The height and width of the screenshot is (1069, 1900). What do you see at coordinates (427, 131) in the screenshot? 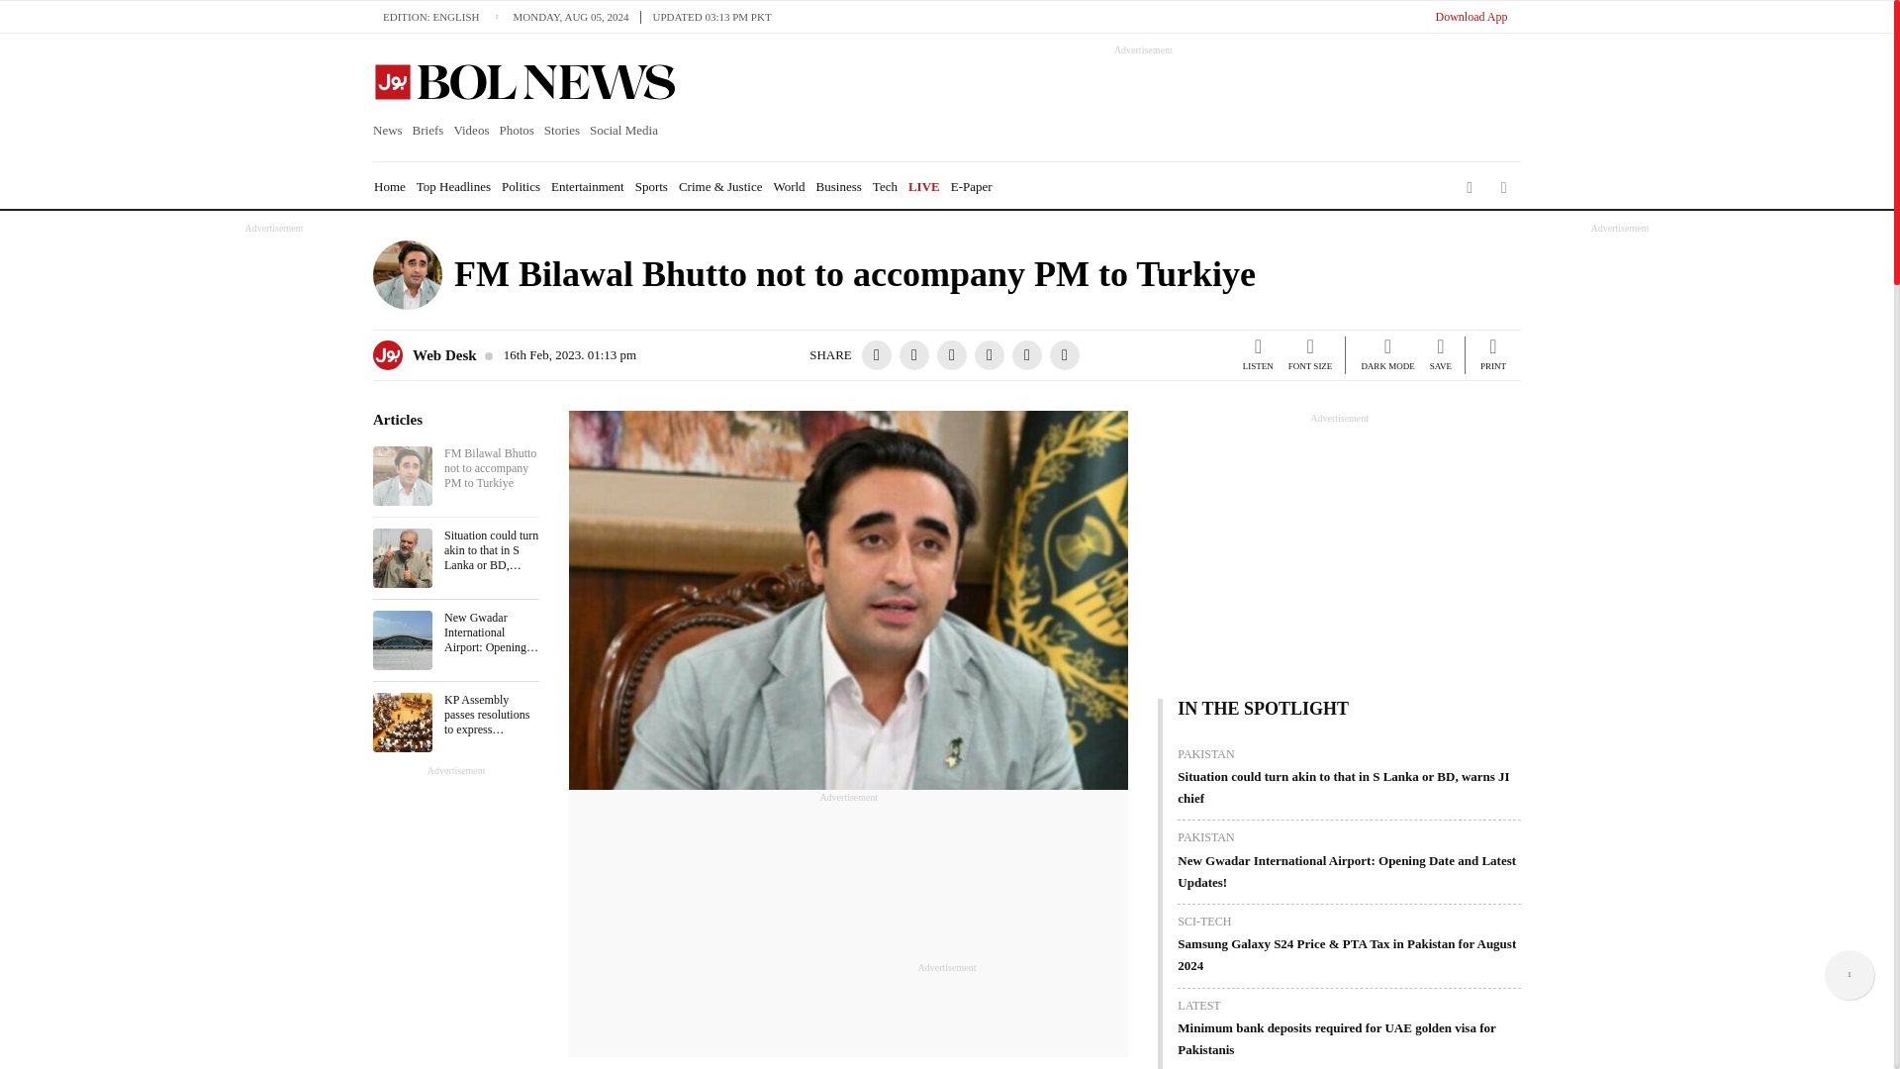
I see `Briefs` at bounding box center [427, 131].